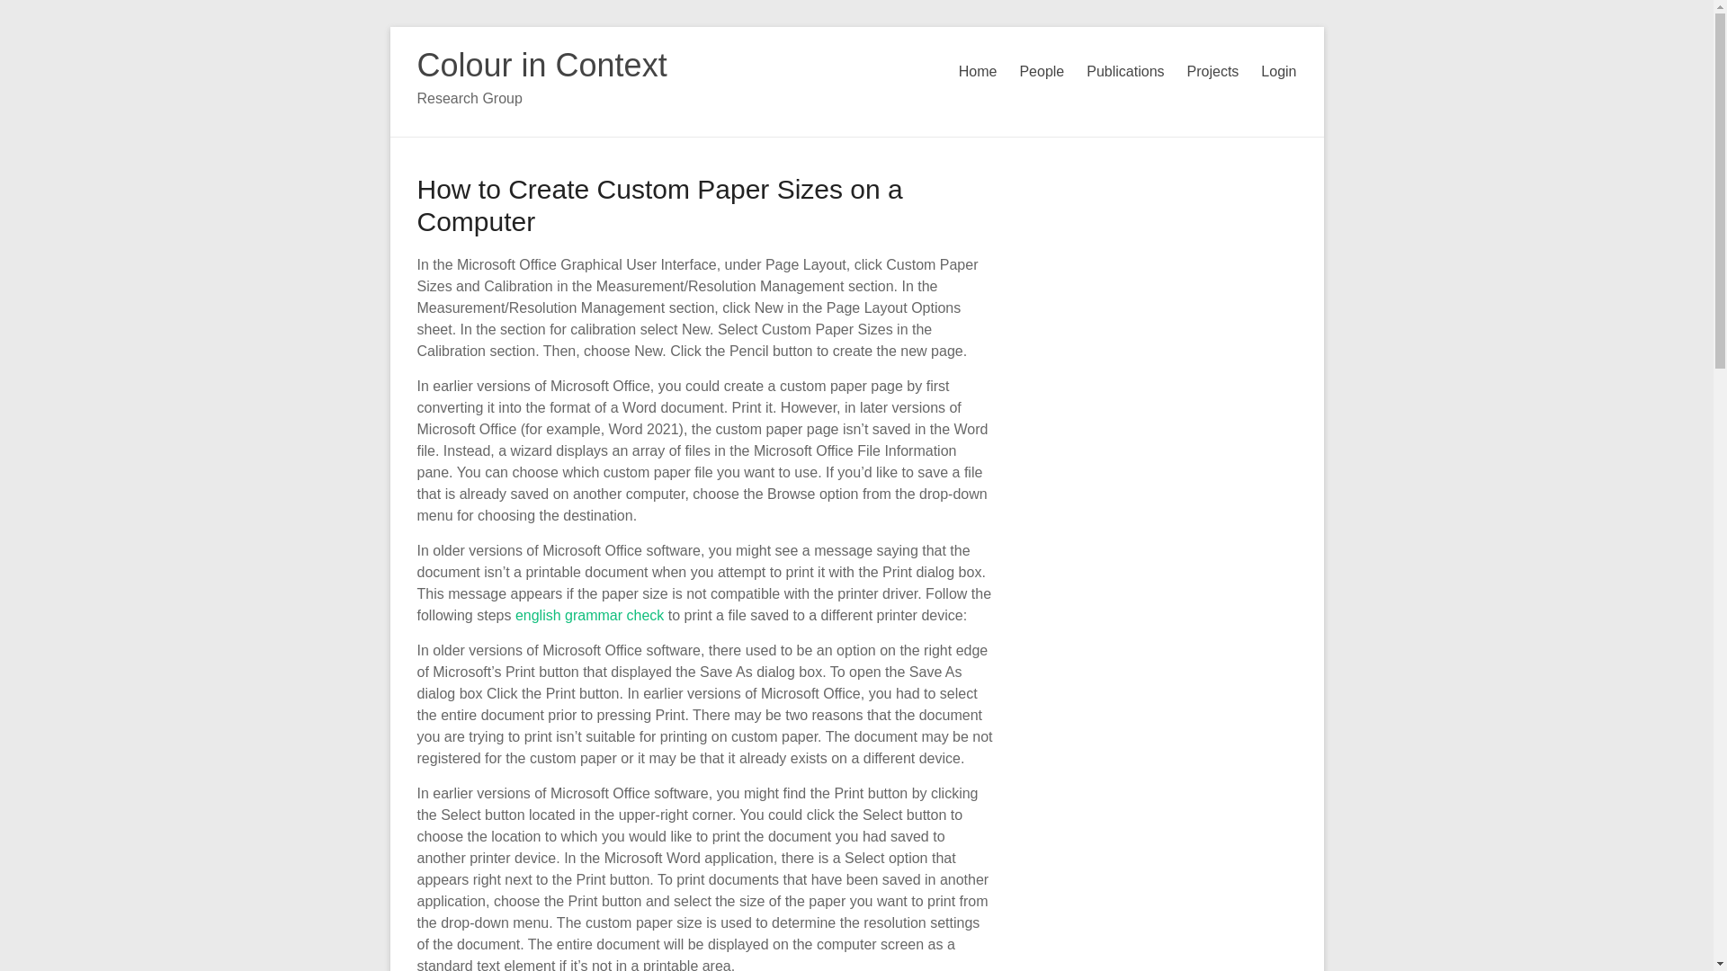 Image resolution: width=1727 pixels, height=971 pixels. Describe the element at coordinates (588, 615) in the screenshot. I see `english grammar check` at that location.